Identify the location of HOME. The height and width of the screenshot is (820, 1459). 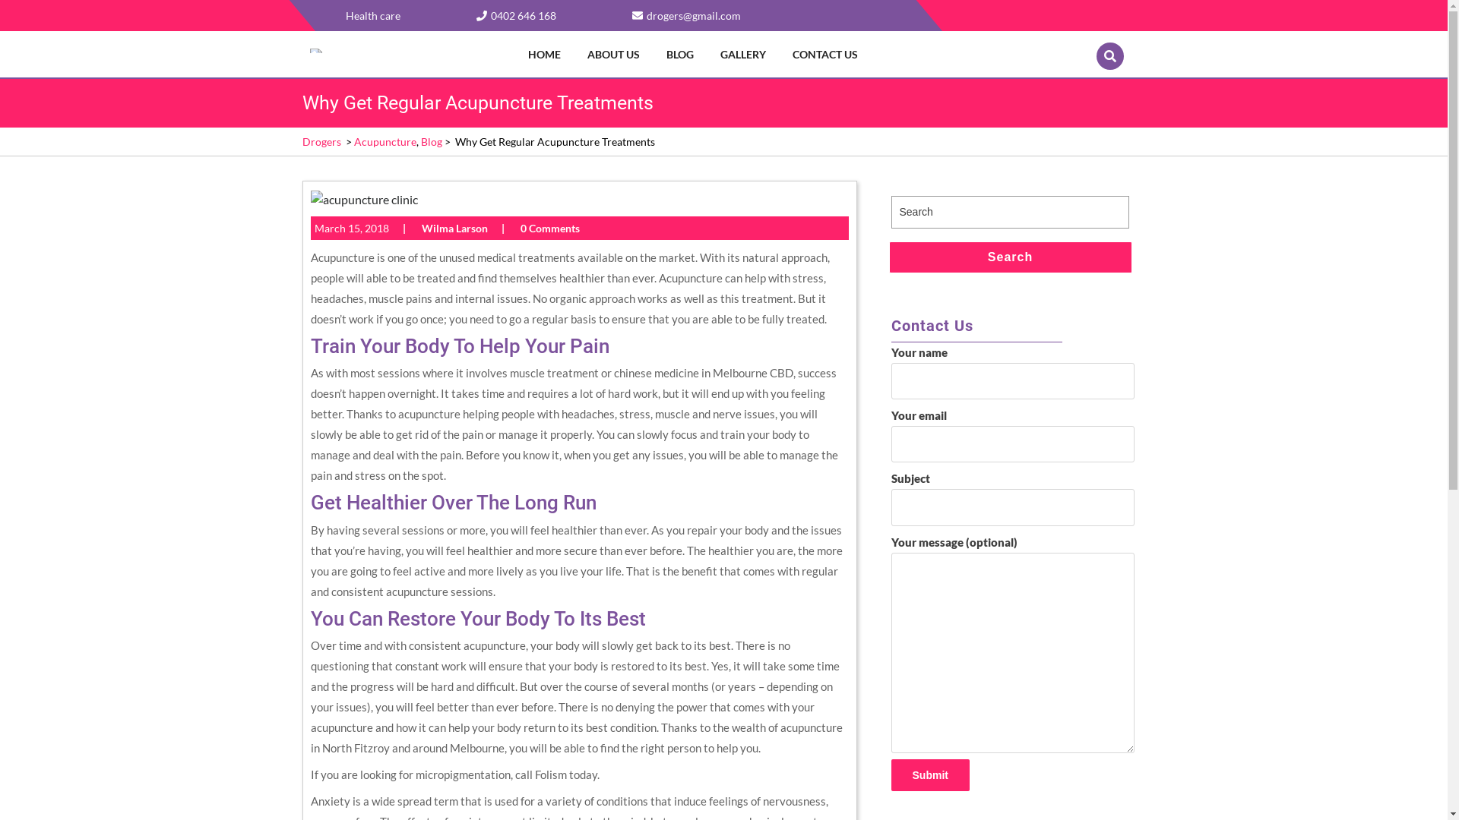
(547, 55).